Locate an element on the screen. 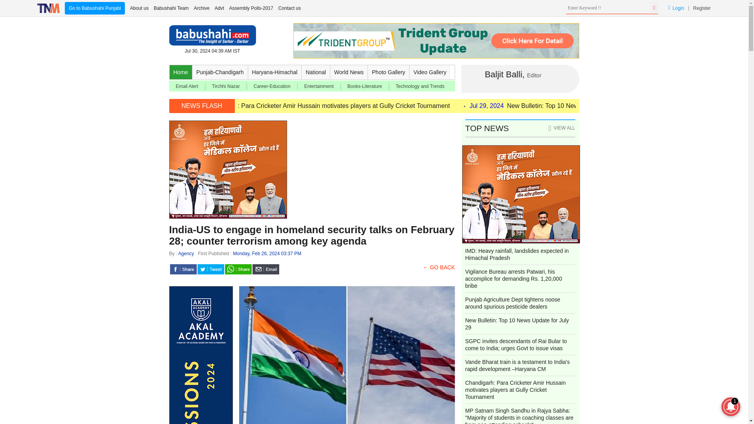 The height and width of the screenshot is (424, 754). Register is located at coordinates (702, 8).